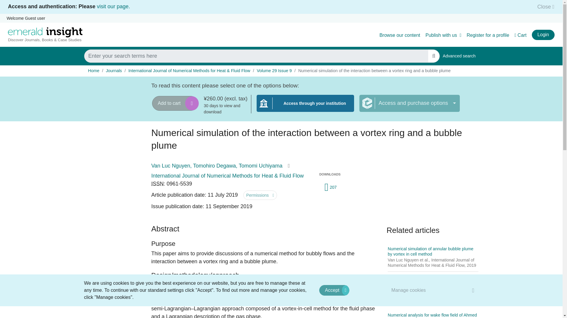  I want to click on Manage cookies, so click(459, 56).